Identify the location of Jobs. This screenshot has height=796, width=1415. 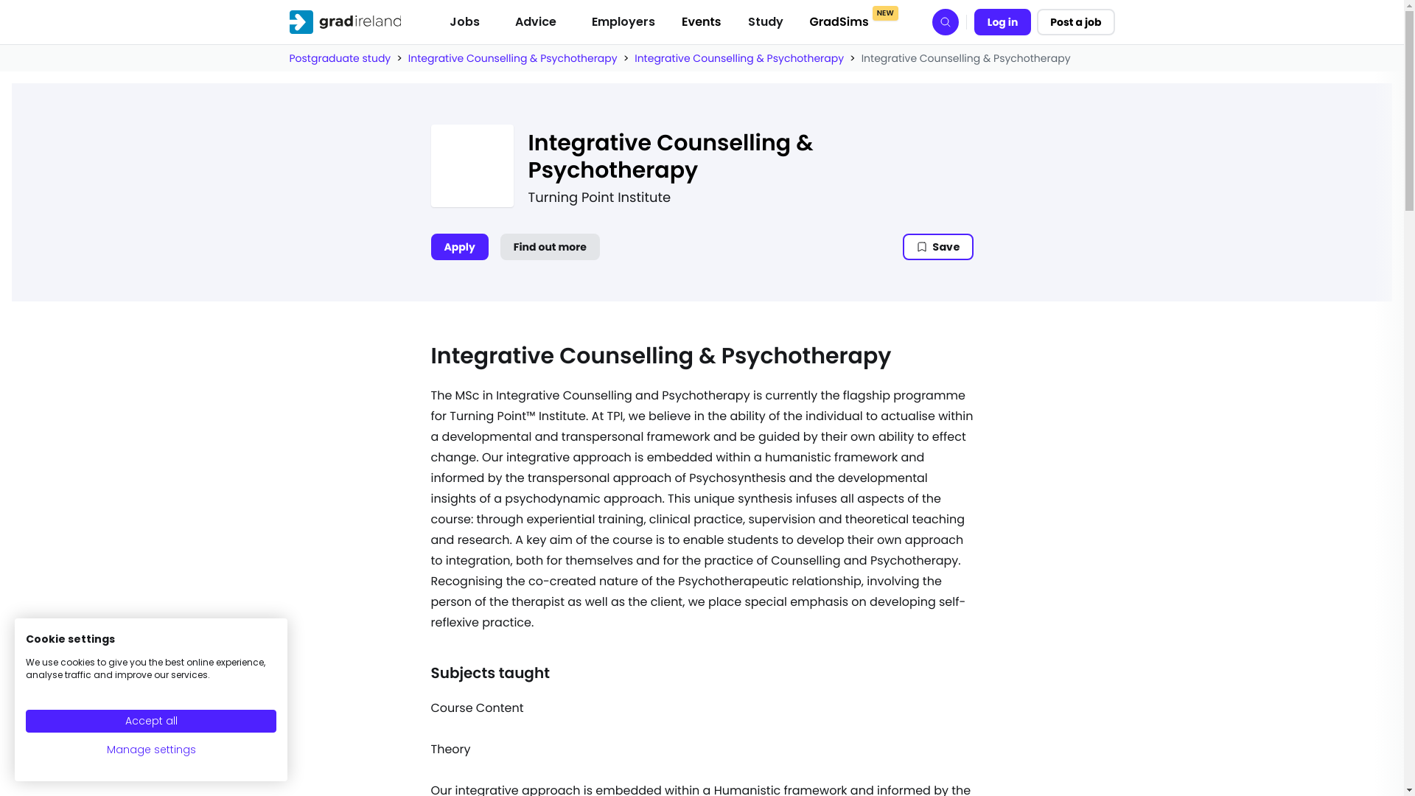
(464, 21).